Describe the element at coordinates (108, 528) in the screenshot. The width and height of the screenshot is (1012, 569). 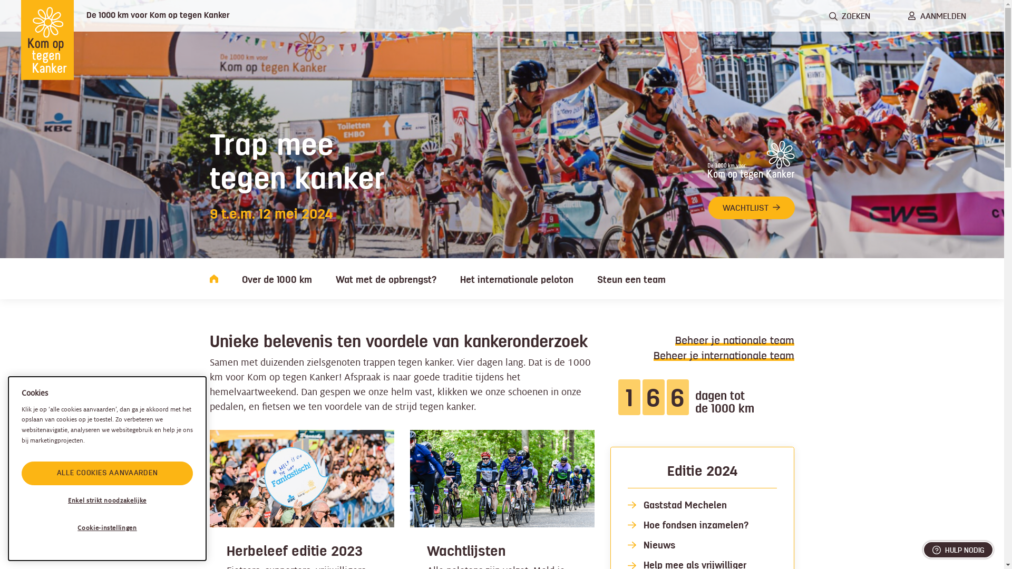
I see `Cookie-instellingen` at that location.